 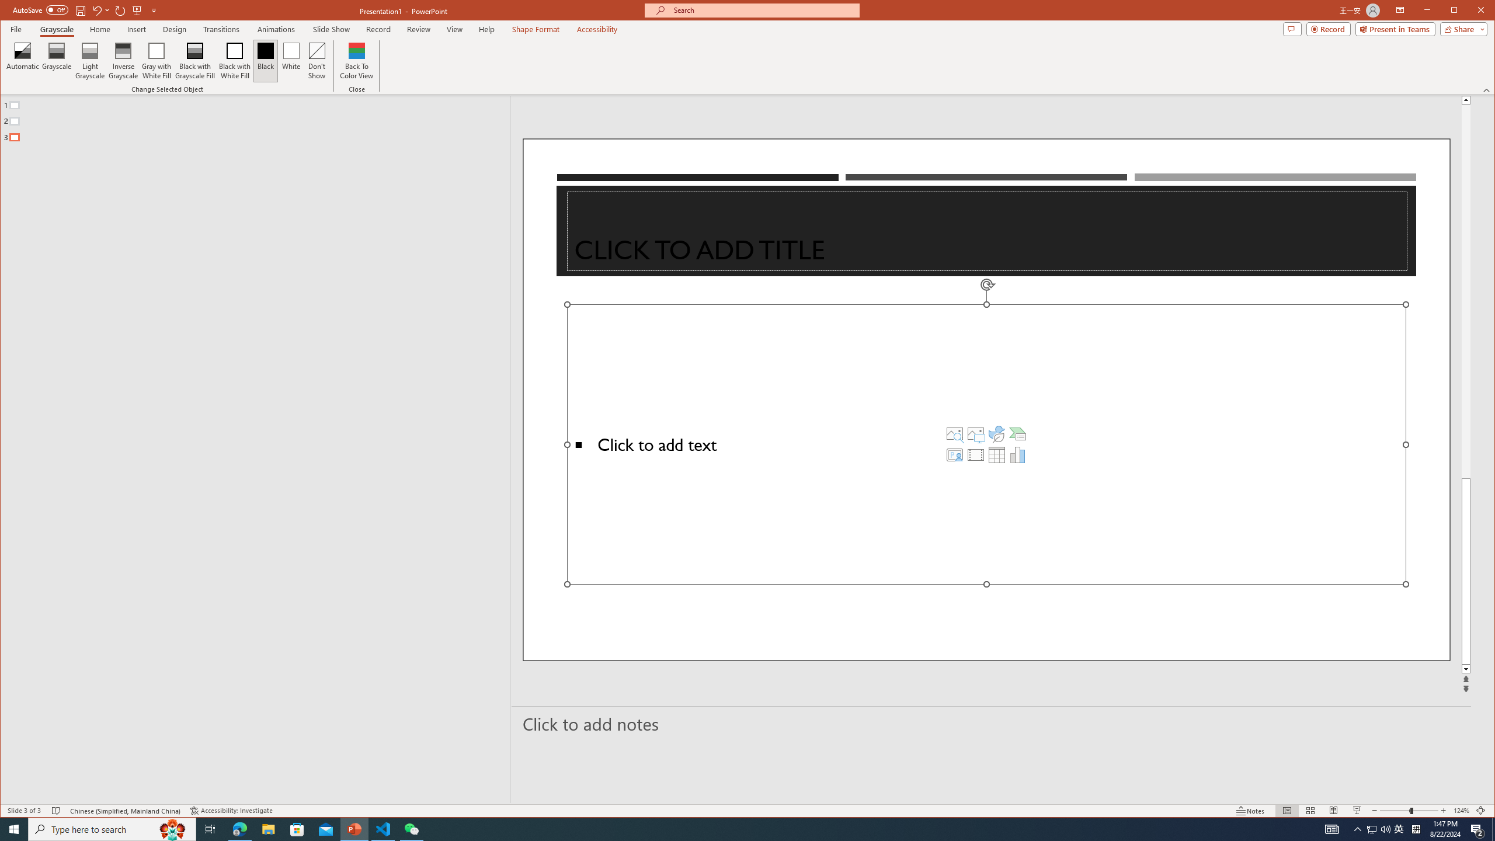 What do you see at coordinates (15, 29) in the screenshot?
I see `File Tab` at bounding box center [15, 29].